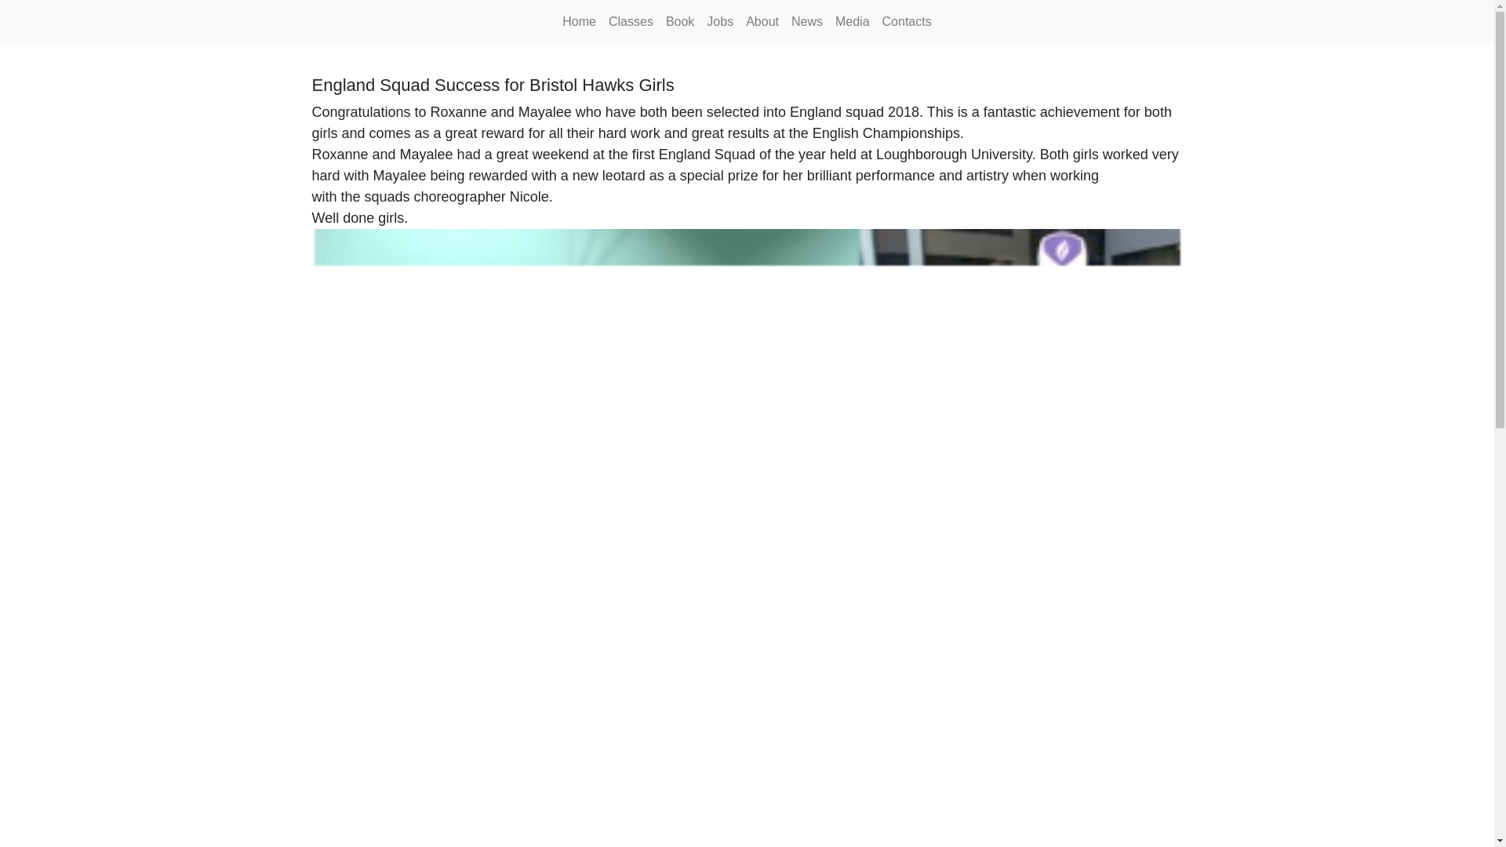 The image size is (1506, 847). Describe the element at coordinates (762, 21) in the screenshot. I see `About` at that location.